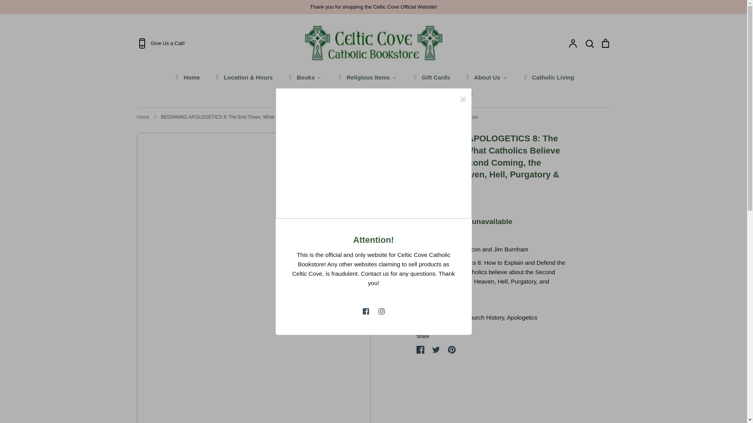 This screenshot has height=423, width=753. I want to click on Search, so click(589, 43).